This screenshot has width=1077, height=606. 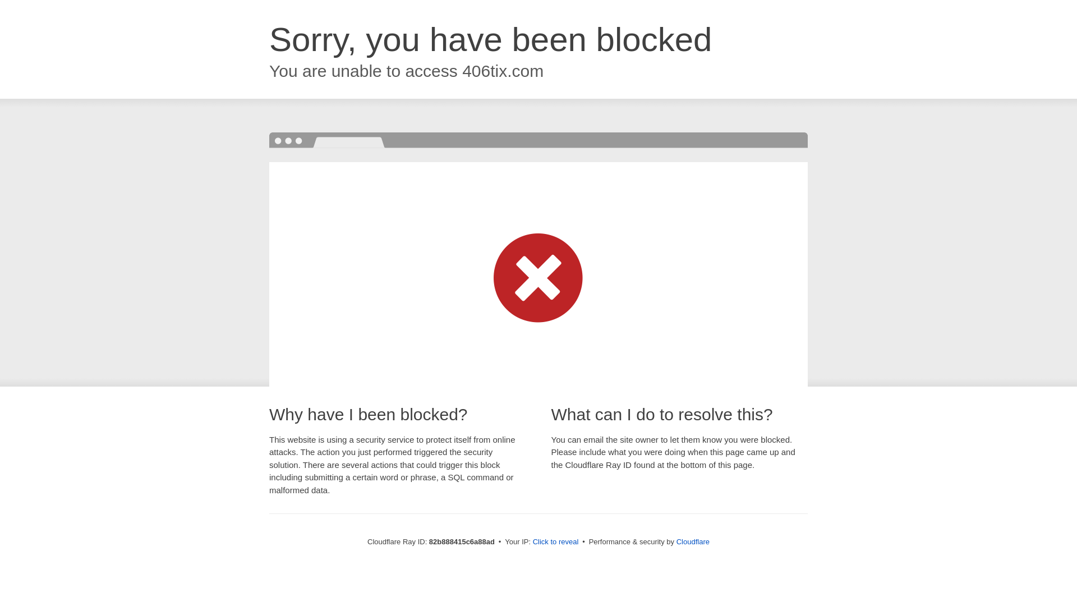 What do you see at coordinates (556, 542) in the screenshot?
I see `Click to reveal` at bounding box center [556, 542].